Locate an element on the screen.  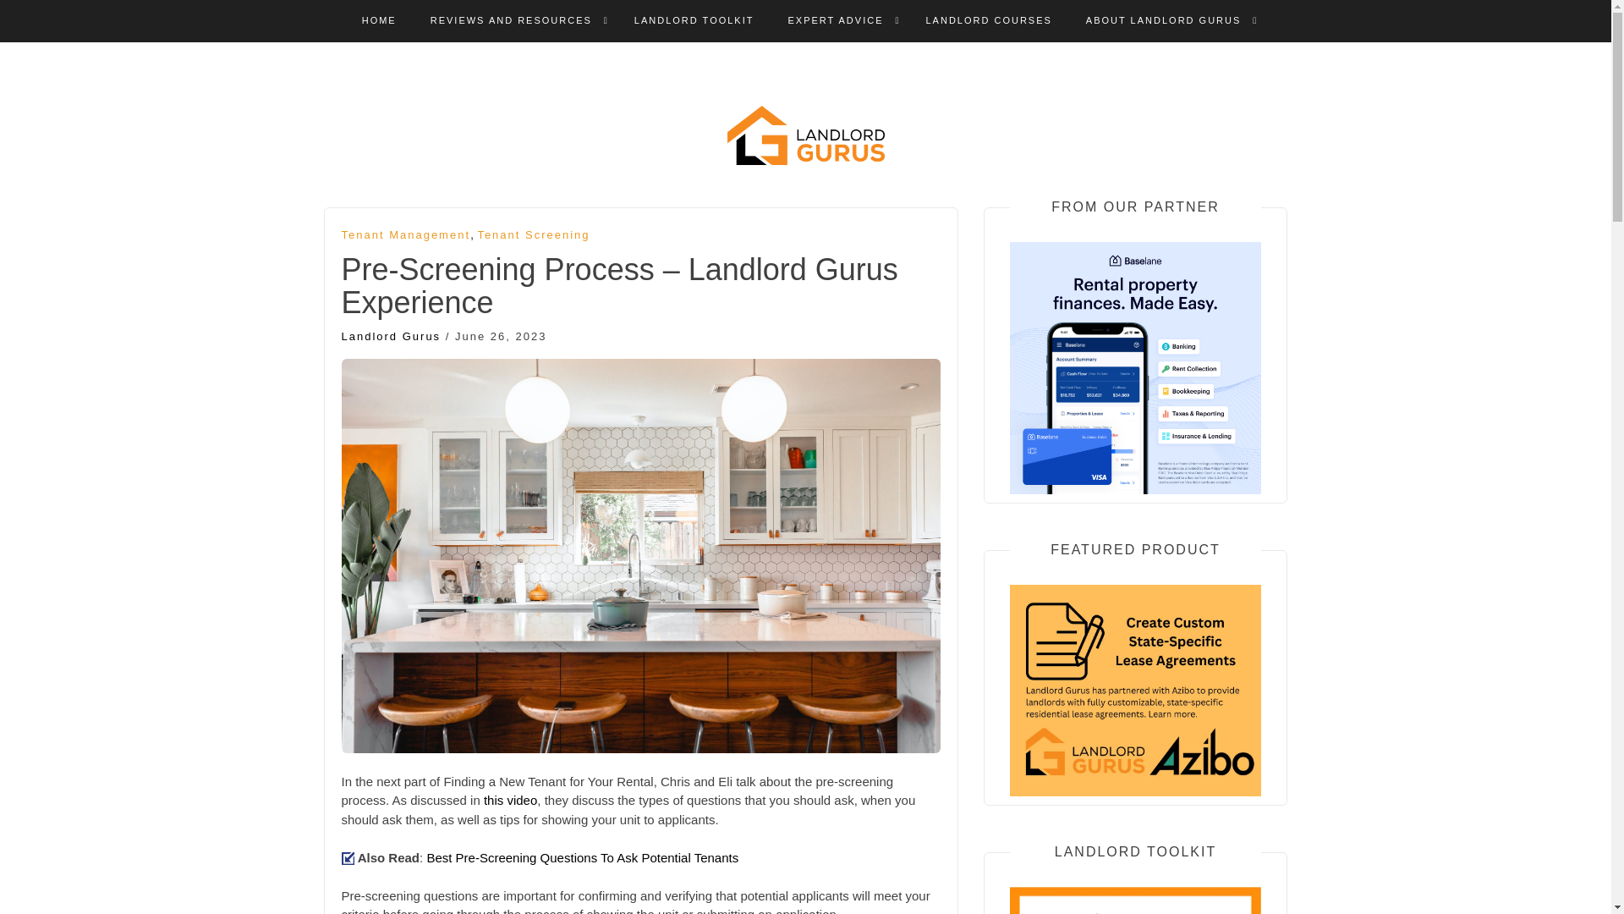
EXPERT ADVICE is located at coordinates (836, 20).